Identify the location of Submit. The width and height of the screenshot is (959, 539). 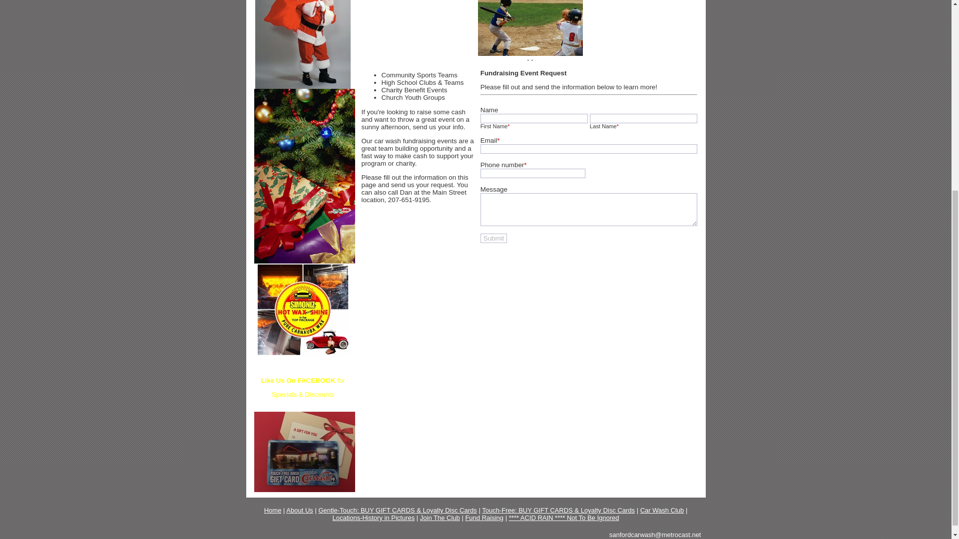
(493, 238).